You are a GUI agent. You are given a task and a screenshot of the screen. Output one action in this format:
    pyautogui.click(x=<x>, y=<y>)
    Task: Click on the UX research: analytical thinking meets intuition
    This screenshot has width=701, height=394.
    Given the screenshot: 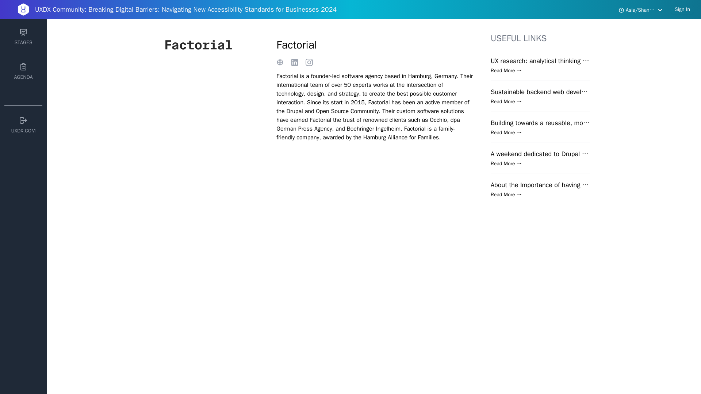 What is the action you would take?
    pyautogui.click(x=540, y=61)
    